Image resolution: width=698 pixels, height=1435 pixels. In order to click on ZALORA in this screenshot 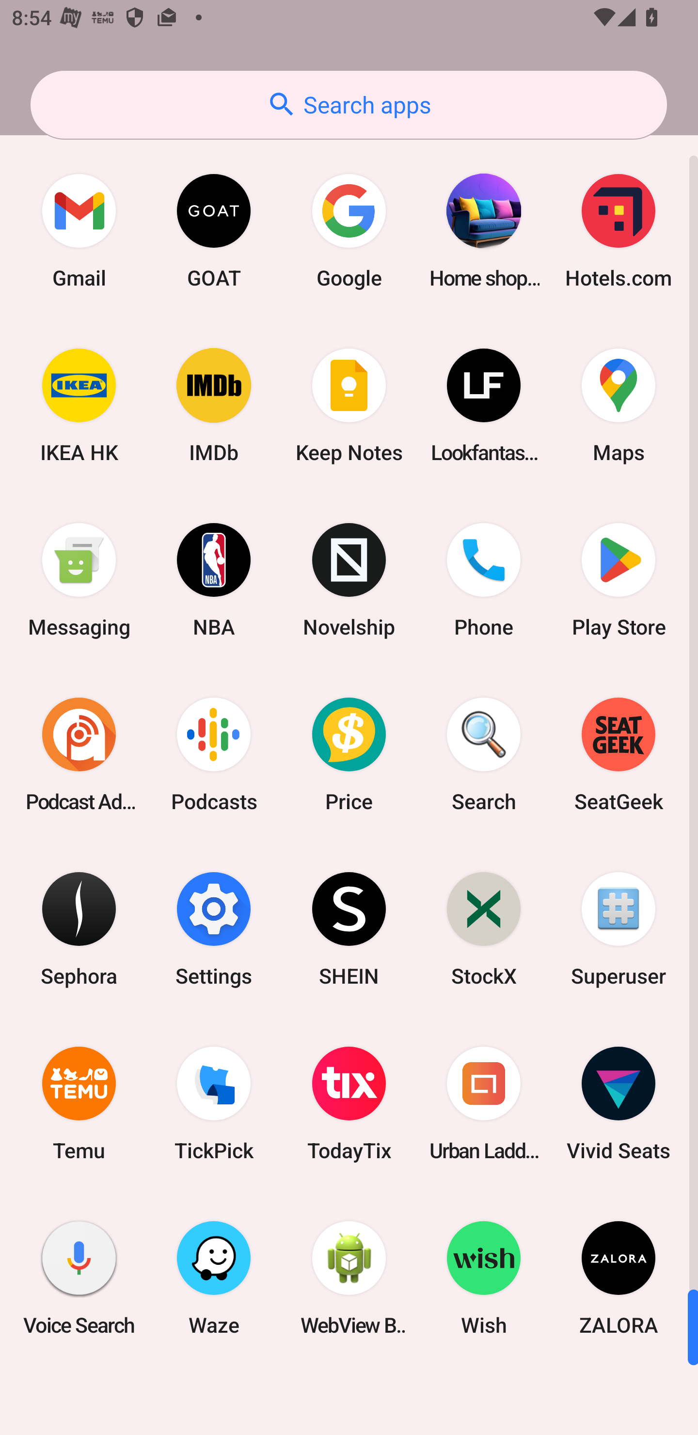, I will do `click(619, 1277)`.